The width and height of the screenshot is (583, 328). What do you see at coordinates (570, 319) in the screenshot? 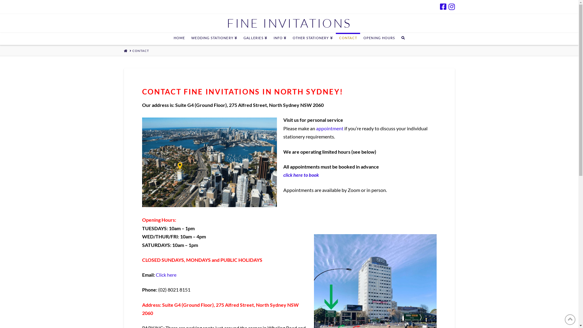
I see `Back to Top` at bounding box center [570, 319].